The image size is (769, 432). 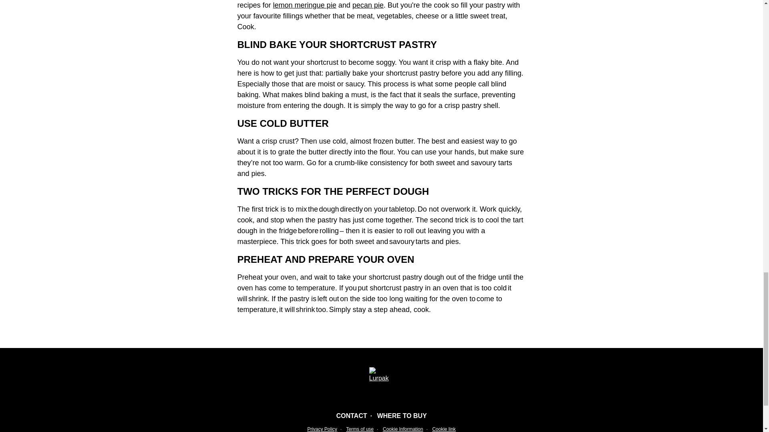 What do you see at coordinates (322, 429) in the screenshot?
I see `Privacy Policy` at bounding box center [322, 429].